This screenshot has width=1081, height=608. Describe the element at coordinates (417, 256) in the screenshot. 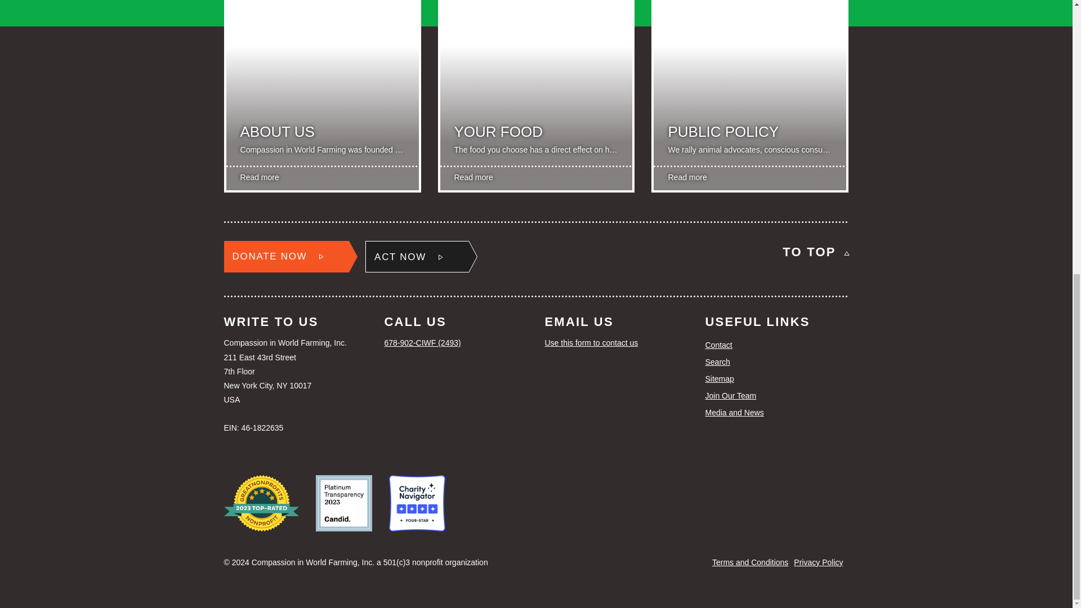

I see `ACT NOW` at that location.